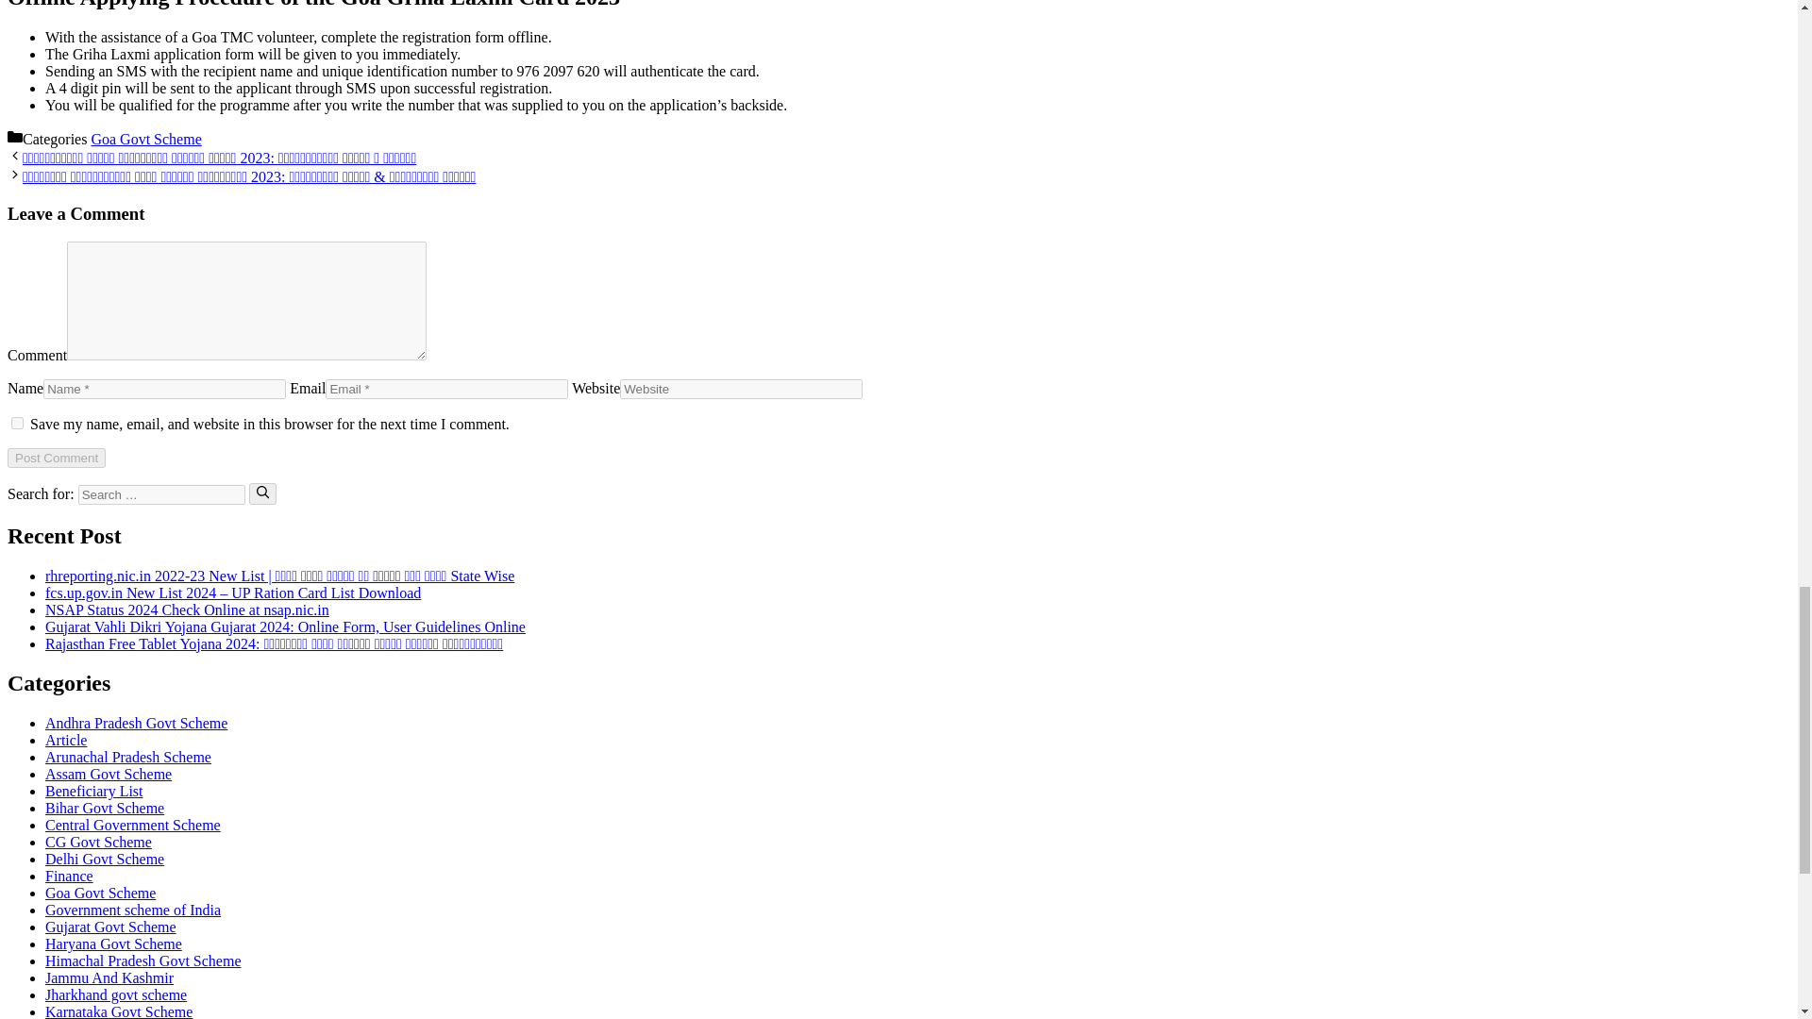  I want to click on Beneficiary List, so click(94, 791).